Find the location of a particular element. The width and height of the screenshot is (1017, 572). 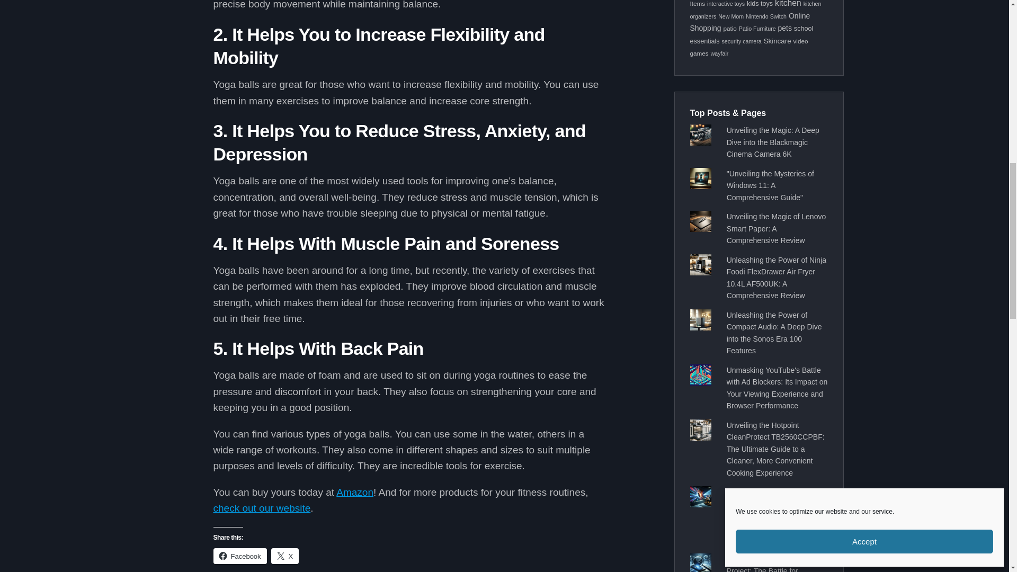

Facebook is located at coordinates (239, 556).